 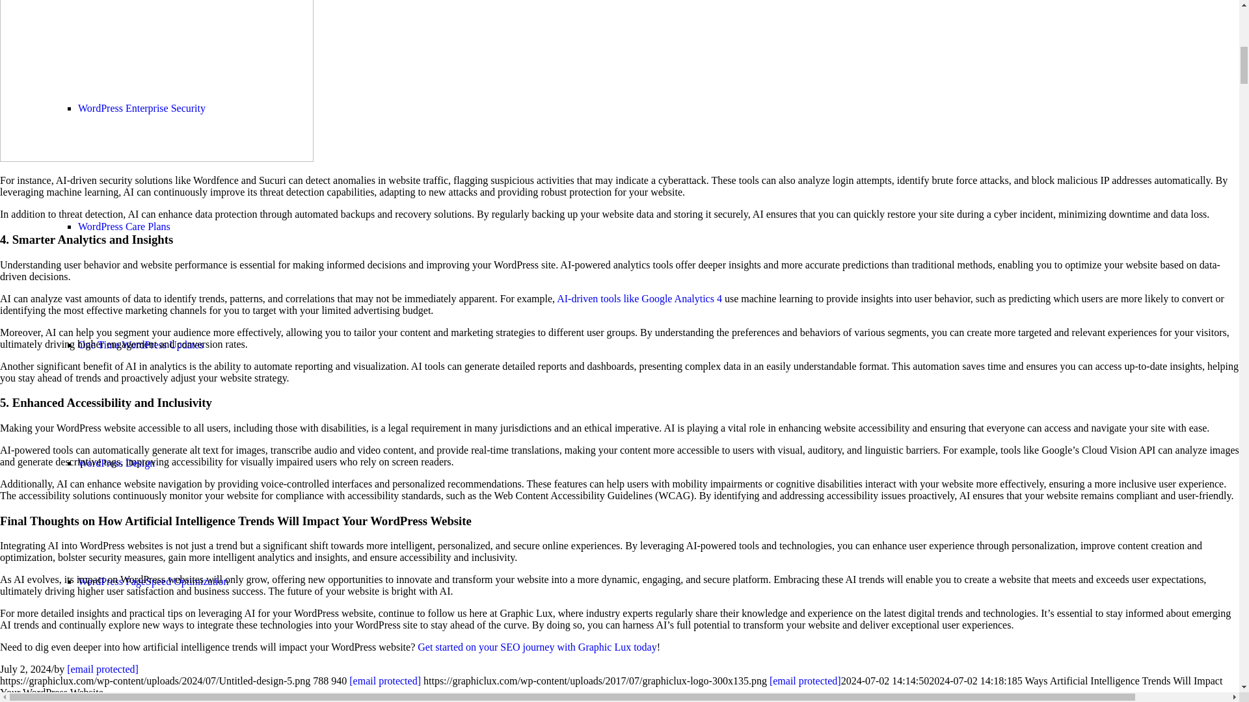 I want to click on One Time WordPress Updates, so click(x=141, y=344).